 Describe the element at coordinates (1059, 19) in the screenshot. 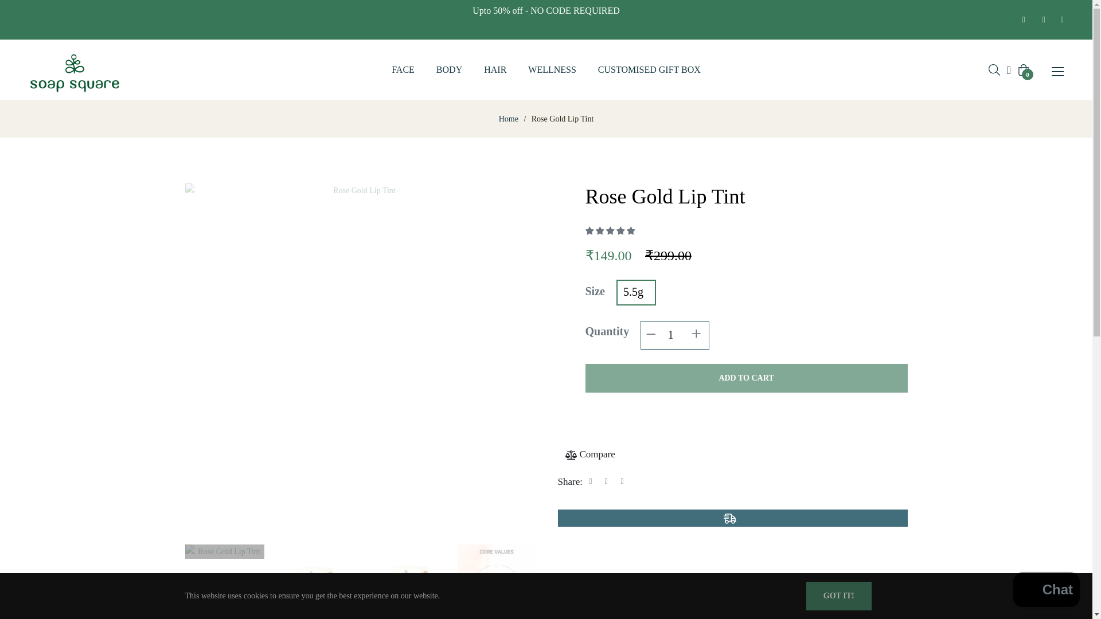

I see `Soapsquare Healthcare Private Limited on YouTube` at that location.